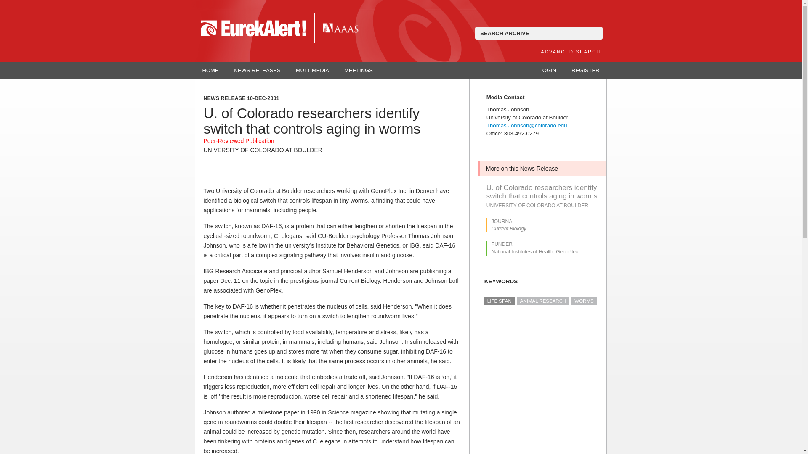  What do you see at coordinates (210, 71) in the screenshot?
I see `HOME` at bounding box center [210, 71].